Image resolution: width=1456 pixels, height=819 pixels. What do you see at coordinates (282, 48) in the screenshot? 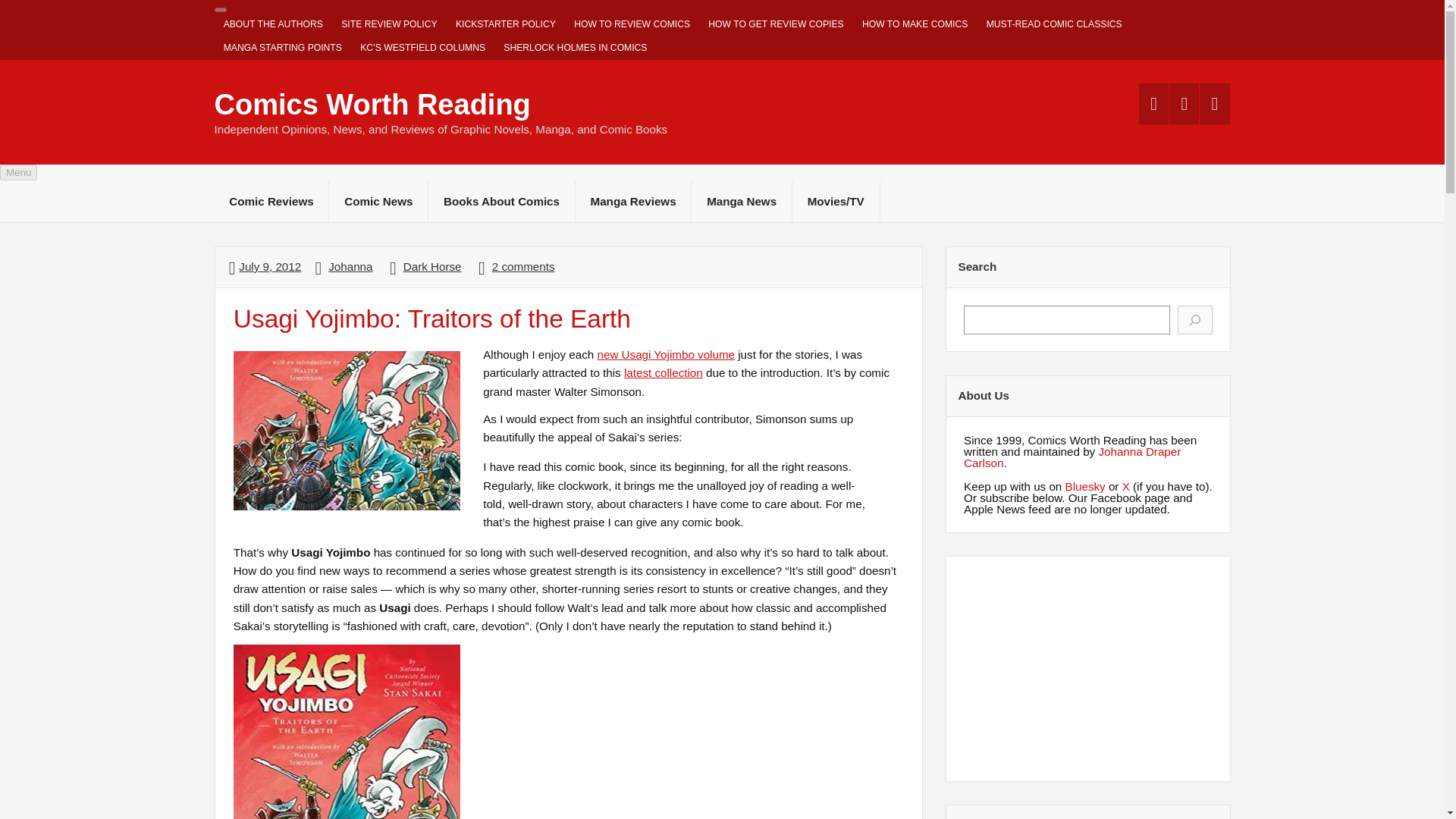
I see `MANGA STARTING POINTS` at bounding box center [282, 48].